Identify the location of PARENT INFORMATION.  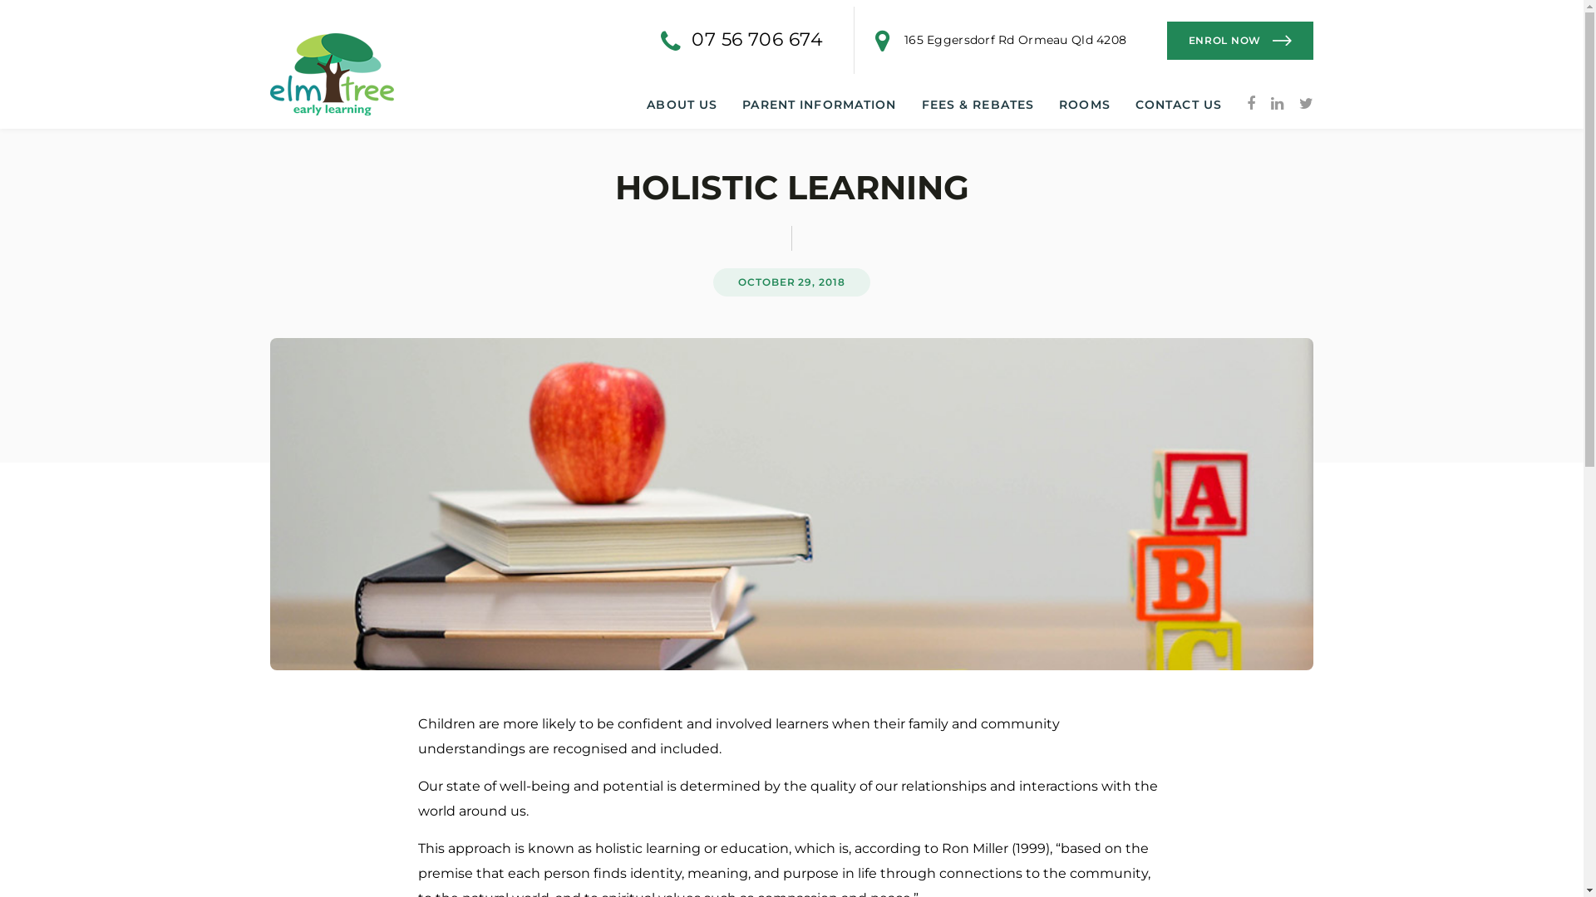
(820, 105).